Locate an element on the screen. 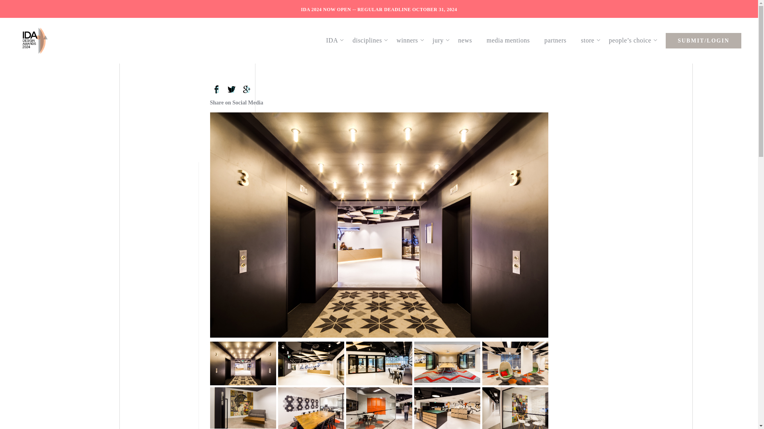 The height and width of the screenshot is (429, 764). store is located at coordinates (591, 40).